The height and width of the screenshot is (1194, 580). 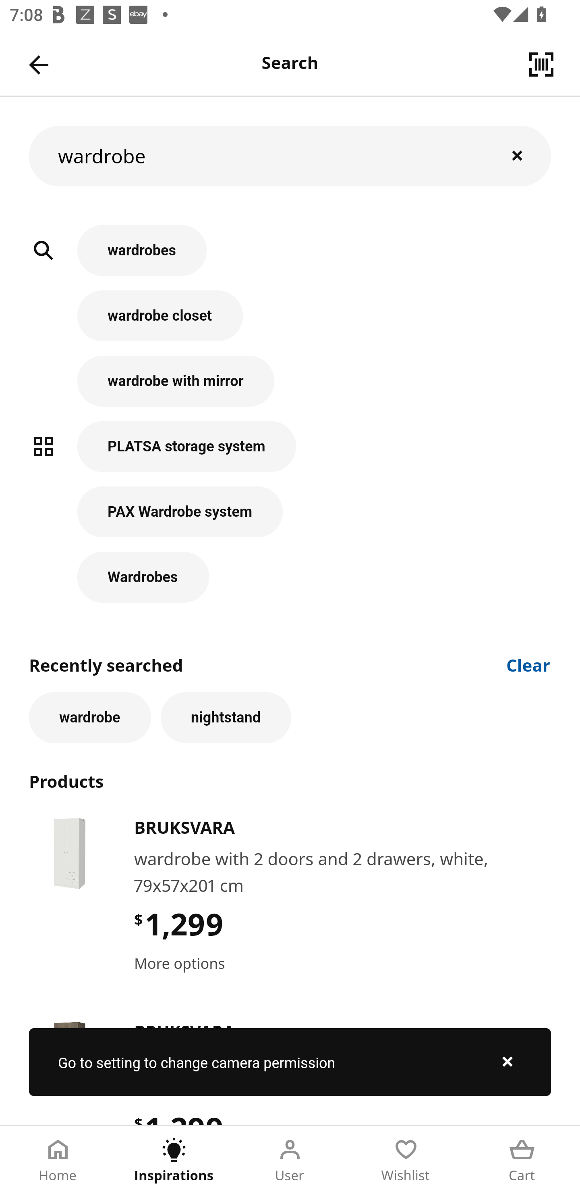 I want to click on Home
Tab 1 of 5, so click(x=58, y=1160).